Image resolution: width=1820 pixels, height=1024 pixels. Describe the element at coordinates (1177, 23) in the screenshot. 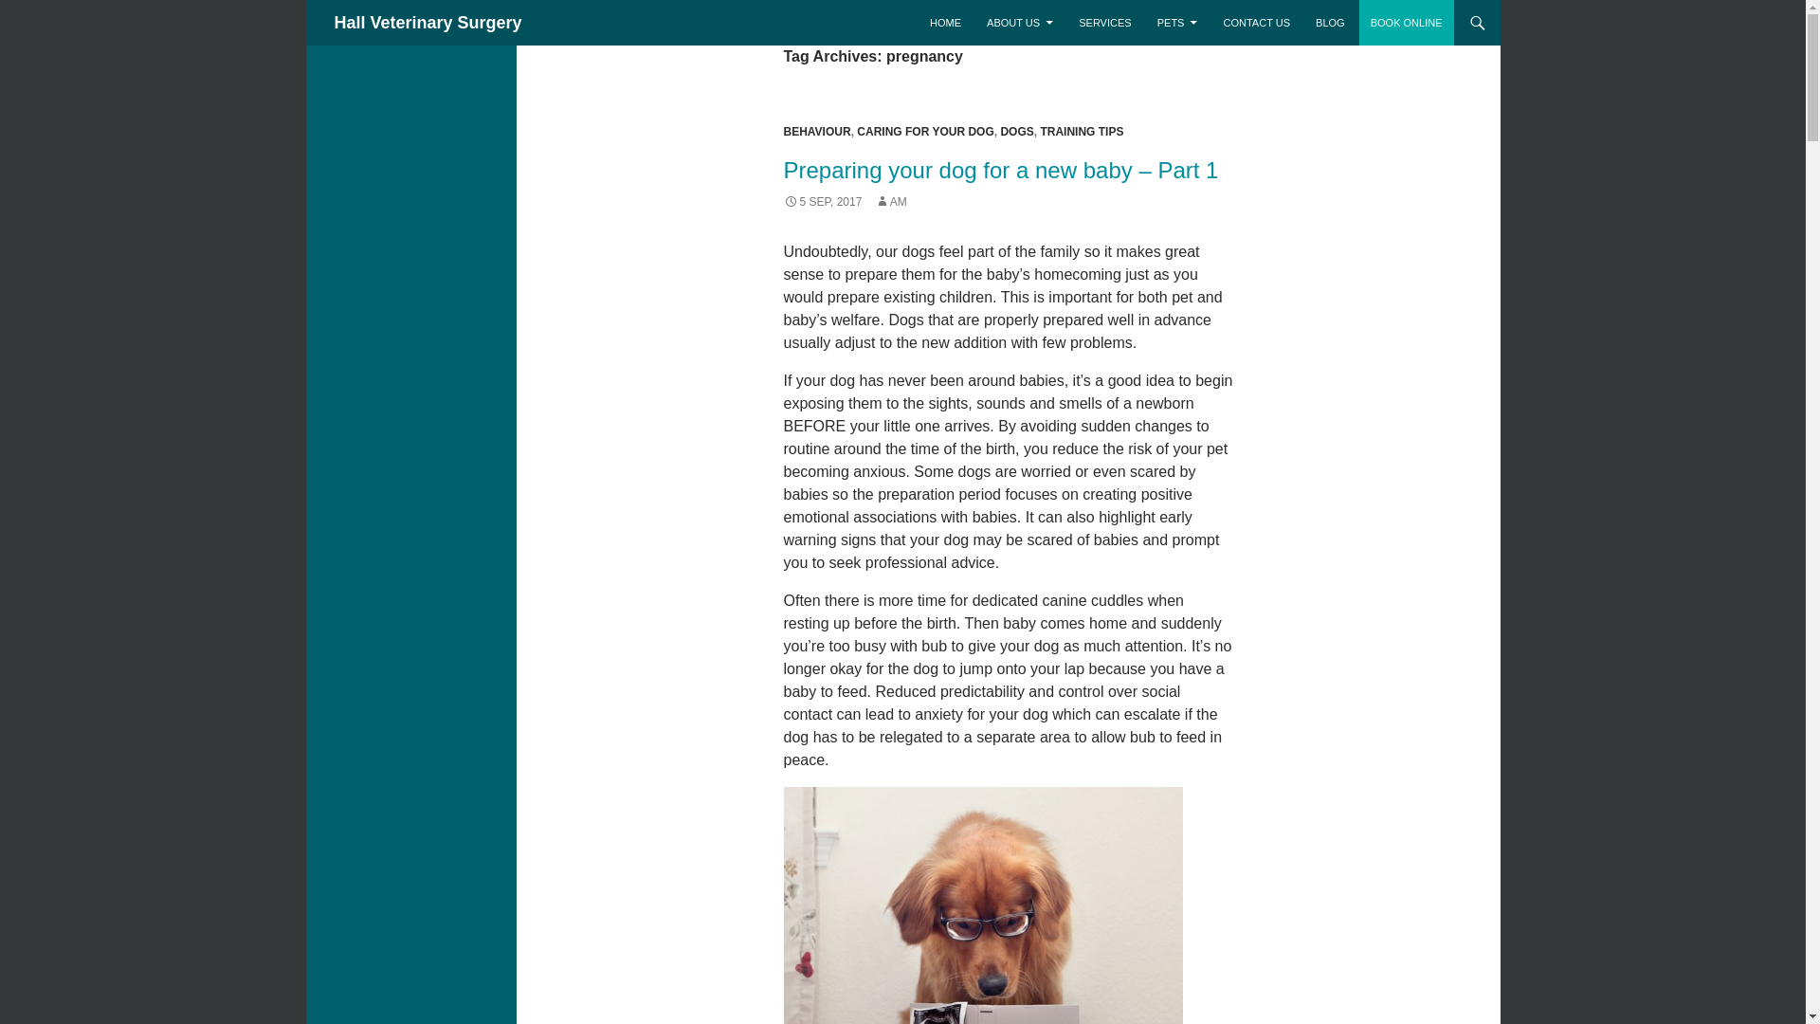

I see `PETS` at that location.